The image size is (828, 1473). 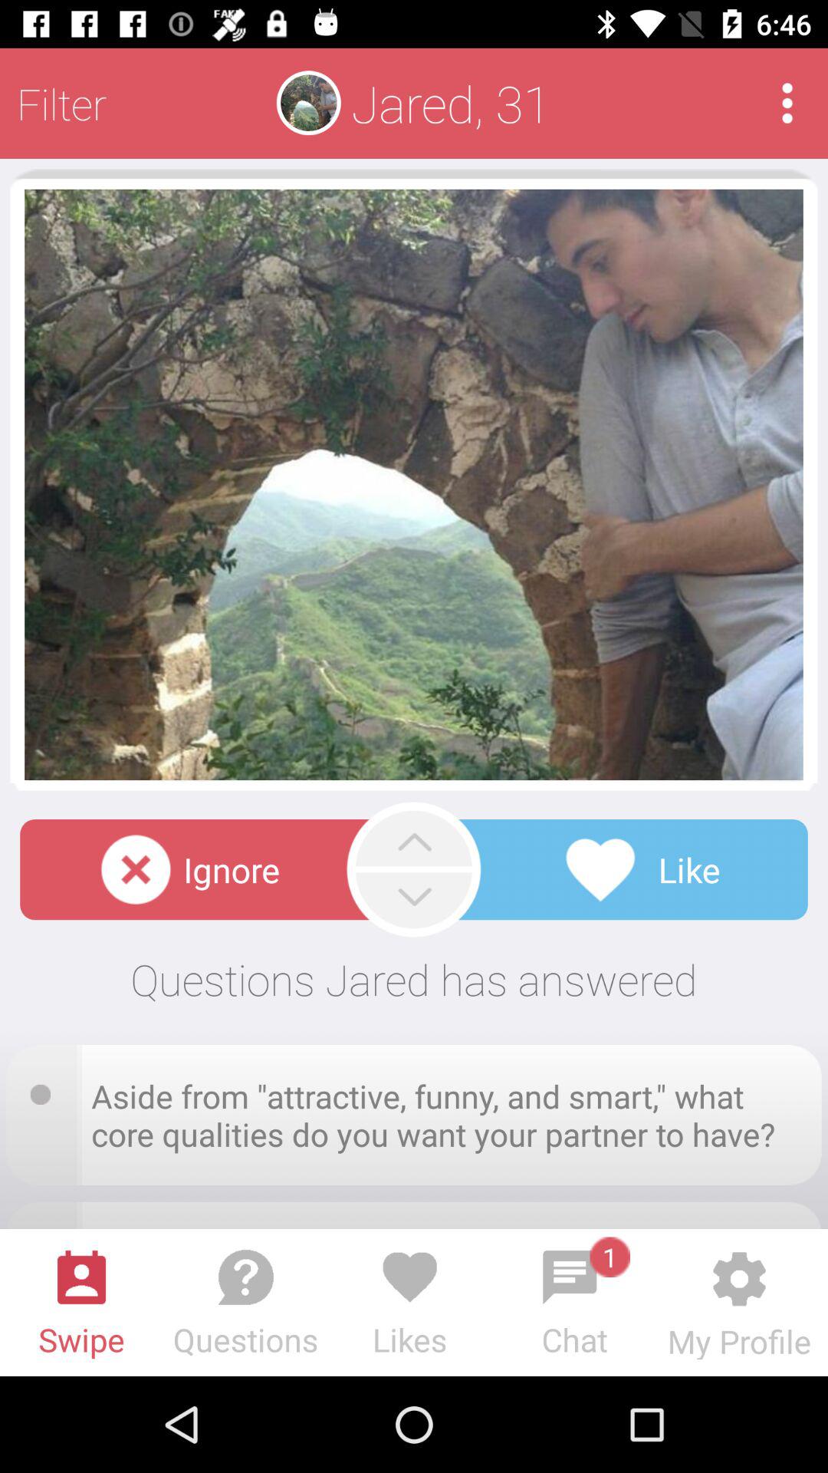 I want to click on swipe until jared, 31, so click(x=451, y=103).